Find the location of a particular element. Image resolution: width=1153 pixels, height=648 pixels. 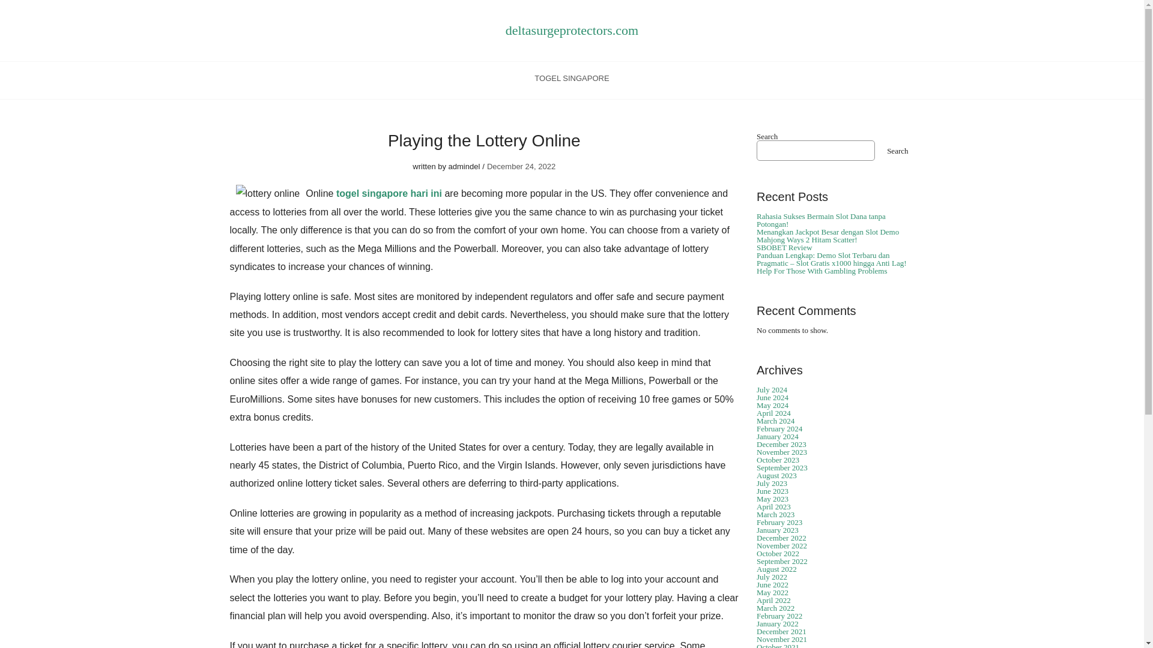

February 2024 is located at coordinates (779, 428).